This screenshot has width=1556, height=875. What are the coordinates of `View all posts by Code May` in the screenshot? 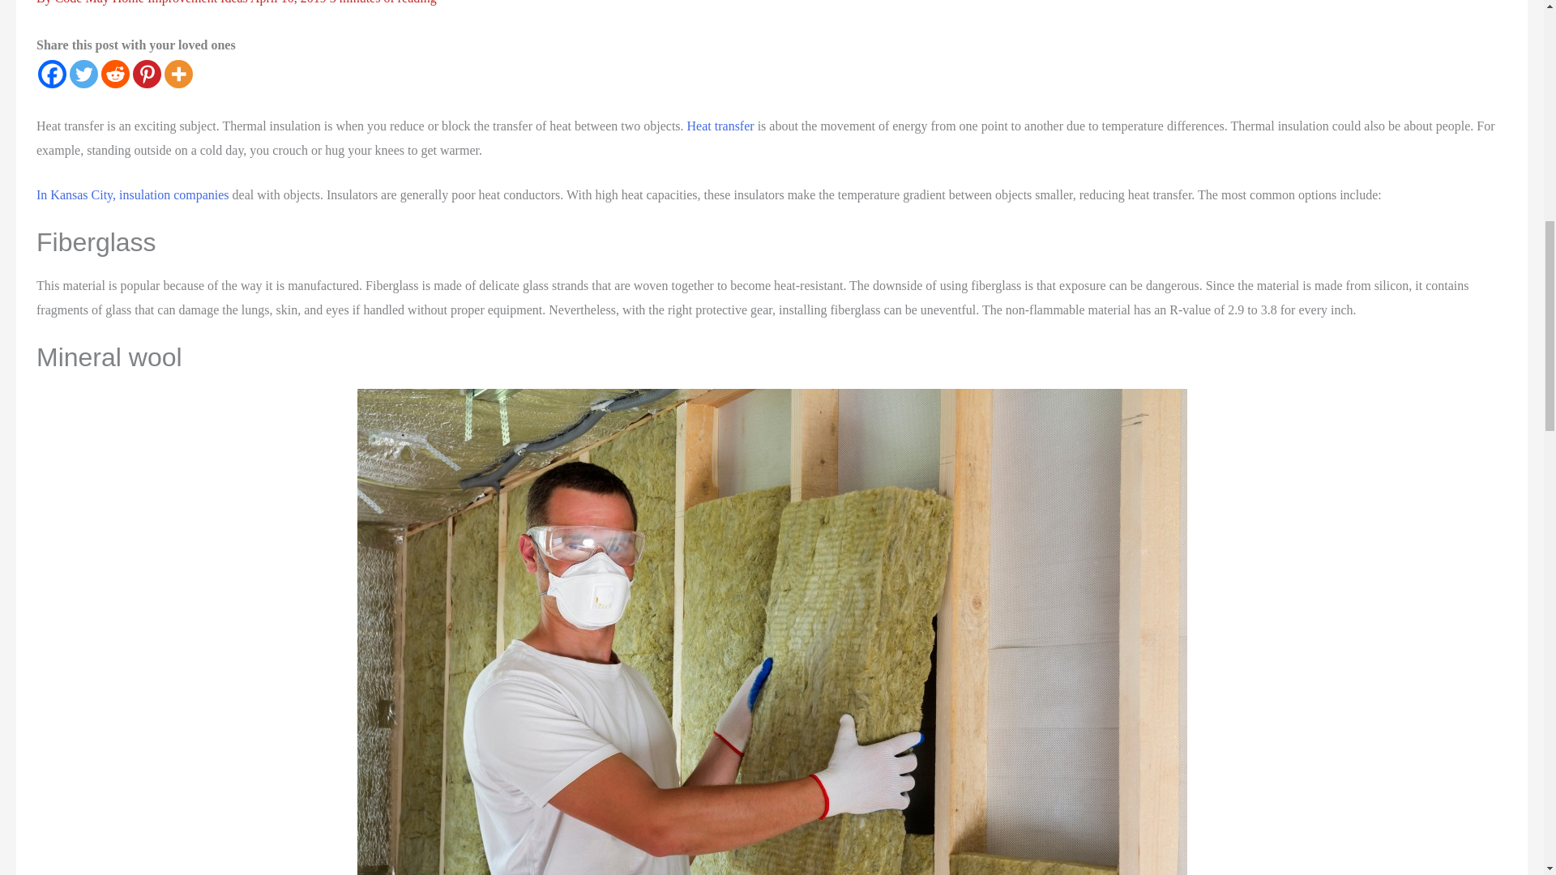 It's located at (83, 2).